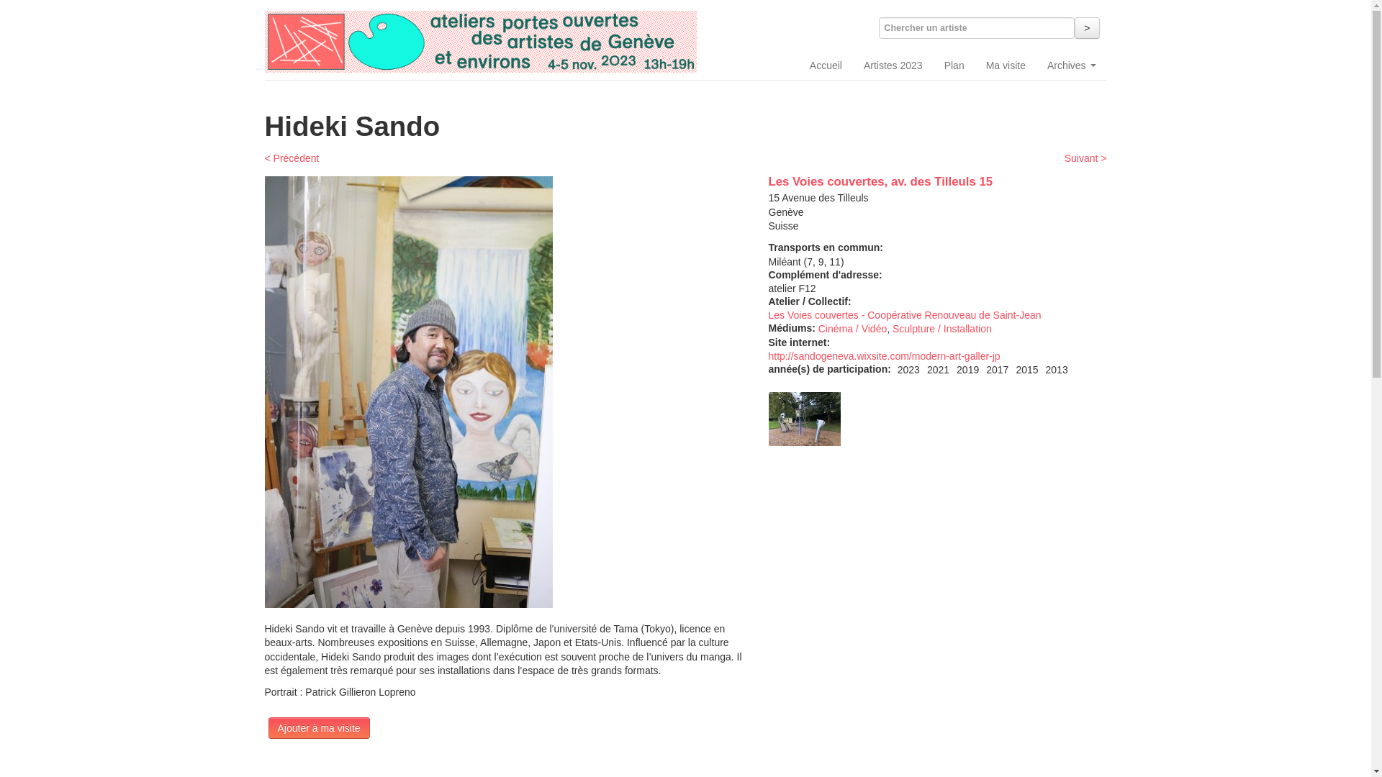 This screenshot has height=777, width=1382. What do you see at coordinates (1072, 65) in the screenshot?
I see `Archives` at bounding box center [1072, 65].